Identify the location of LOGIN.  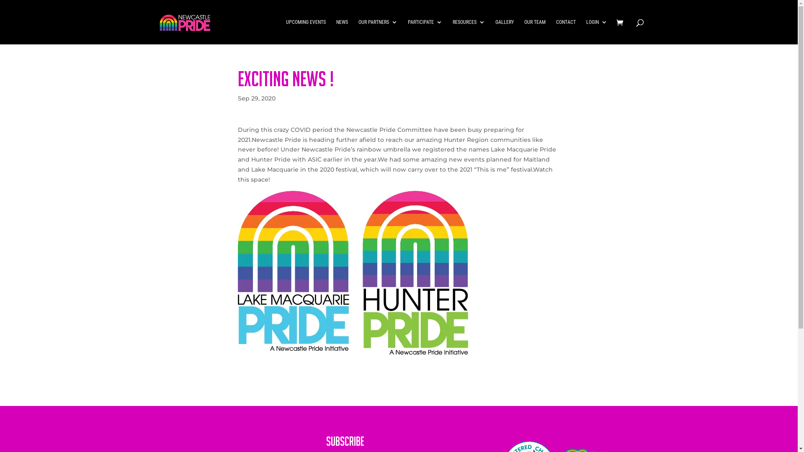
(597, 32).